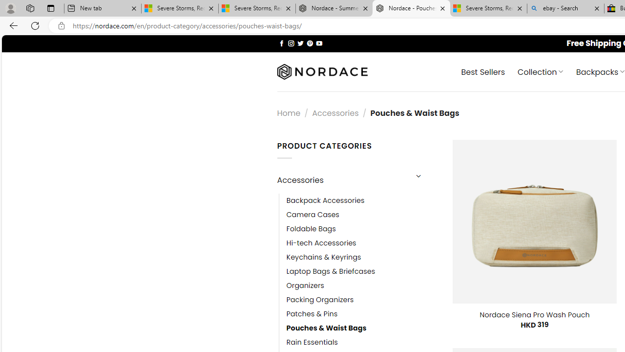  I want to click on Patches & Pins, so click(362, 314).